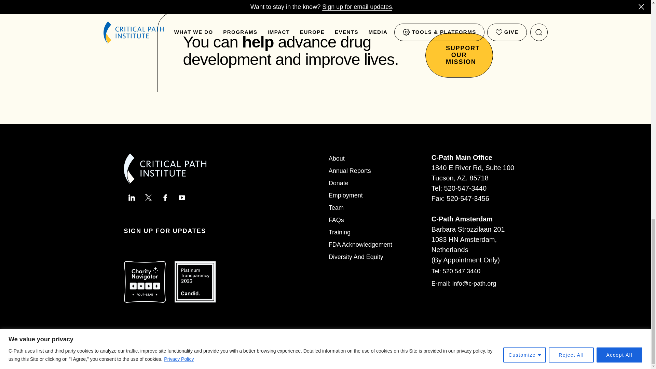  I want to click on transparency-platinum, so click(195, 282).